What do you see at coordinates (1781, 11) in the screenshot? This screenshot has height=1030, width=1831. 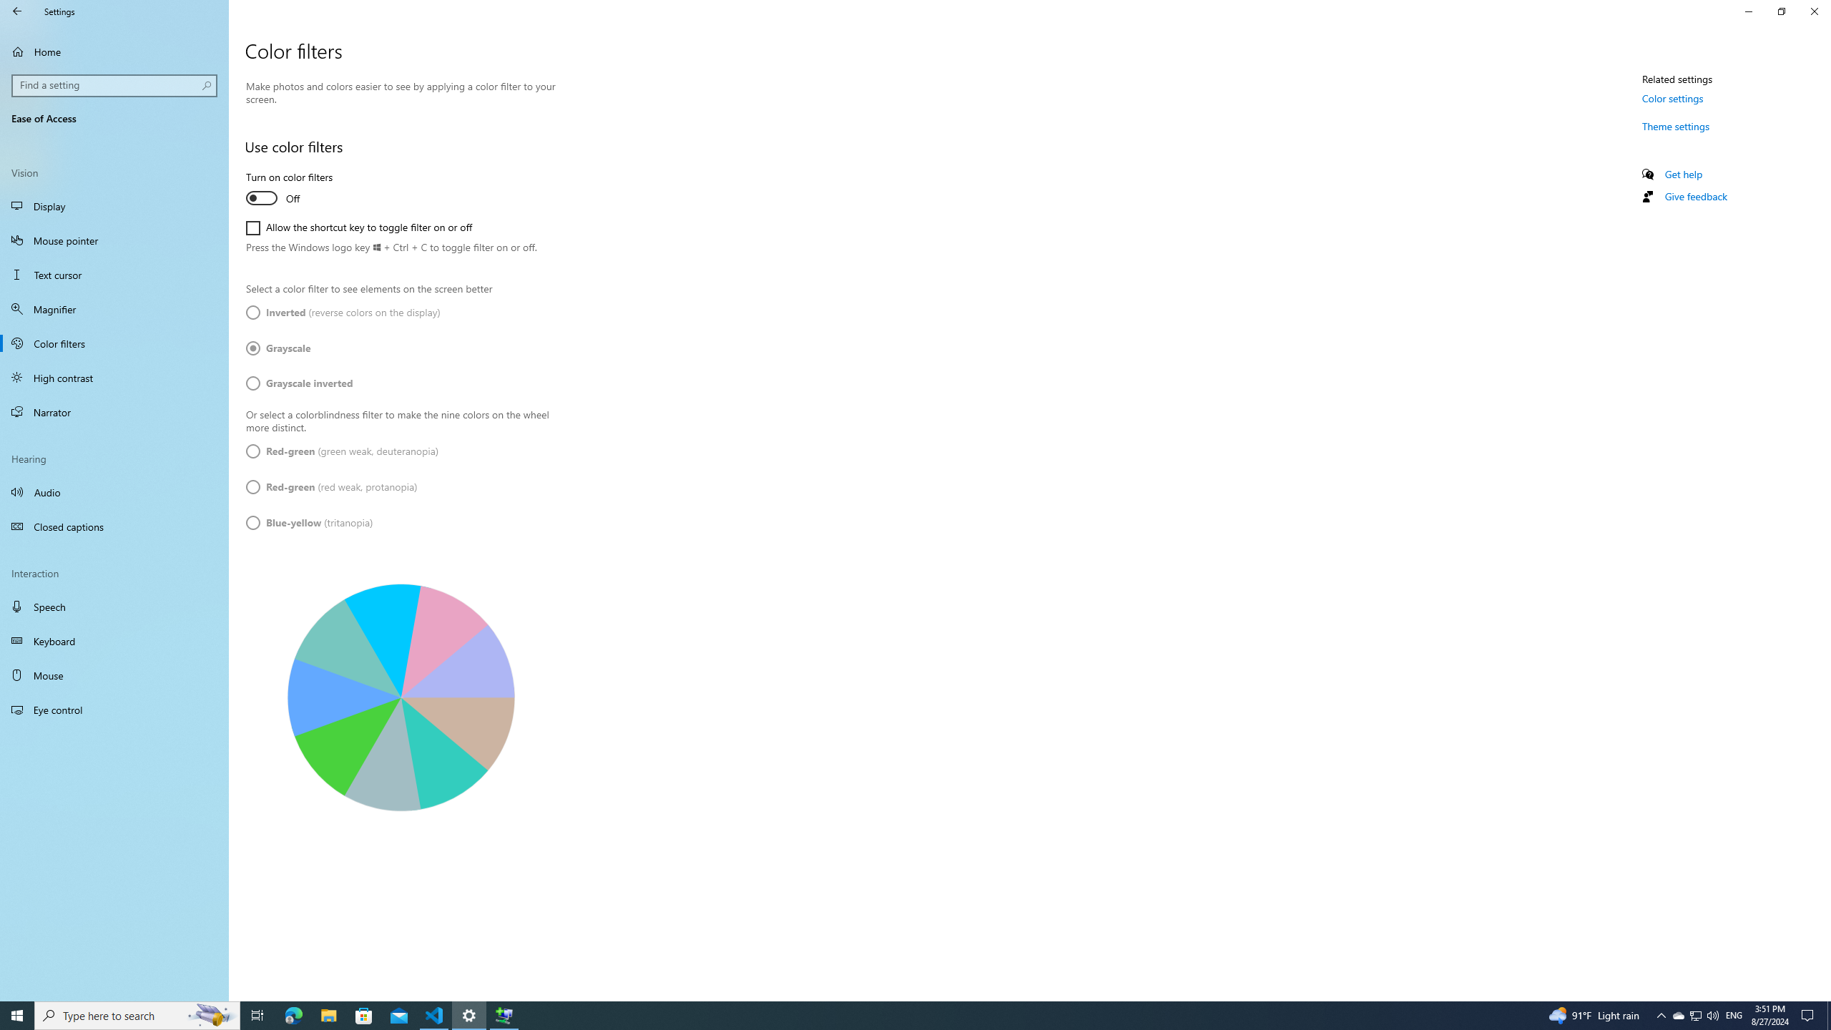 I see `Restore Settings` at bounding box center [1781, 11].